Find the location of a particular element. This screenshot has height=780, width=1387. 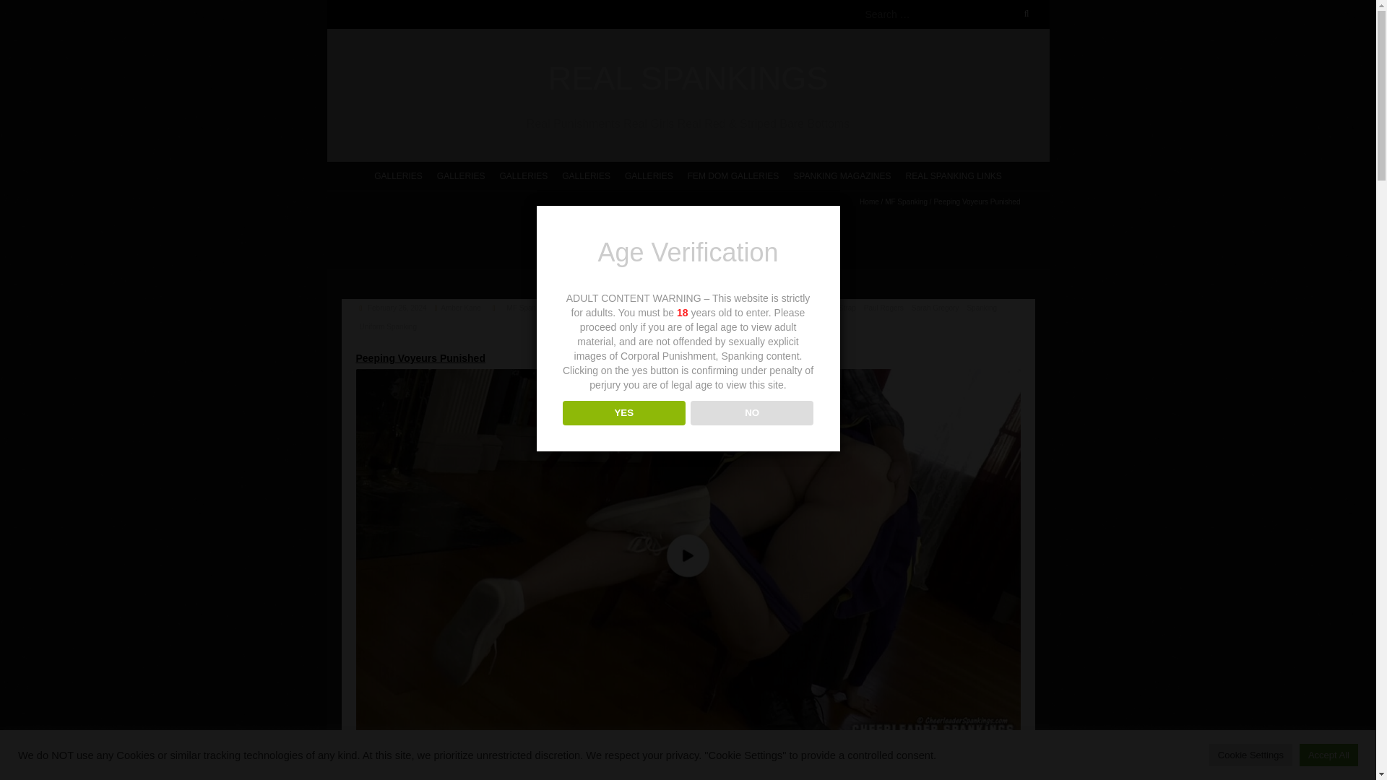

Peeping Voyeurs Punished is located at coordinates (396, 308).